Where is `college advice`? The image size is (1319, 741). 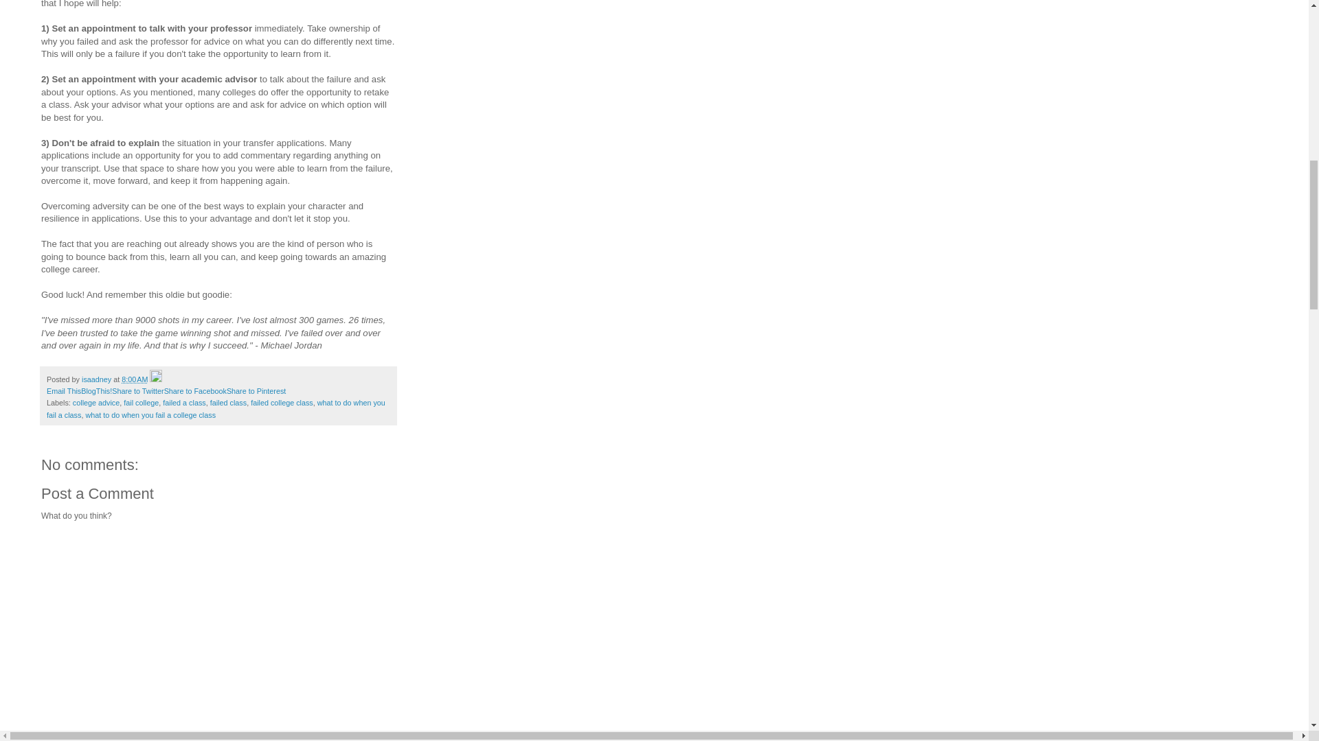 college advice is located at coordinates (96, 402).